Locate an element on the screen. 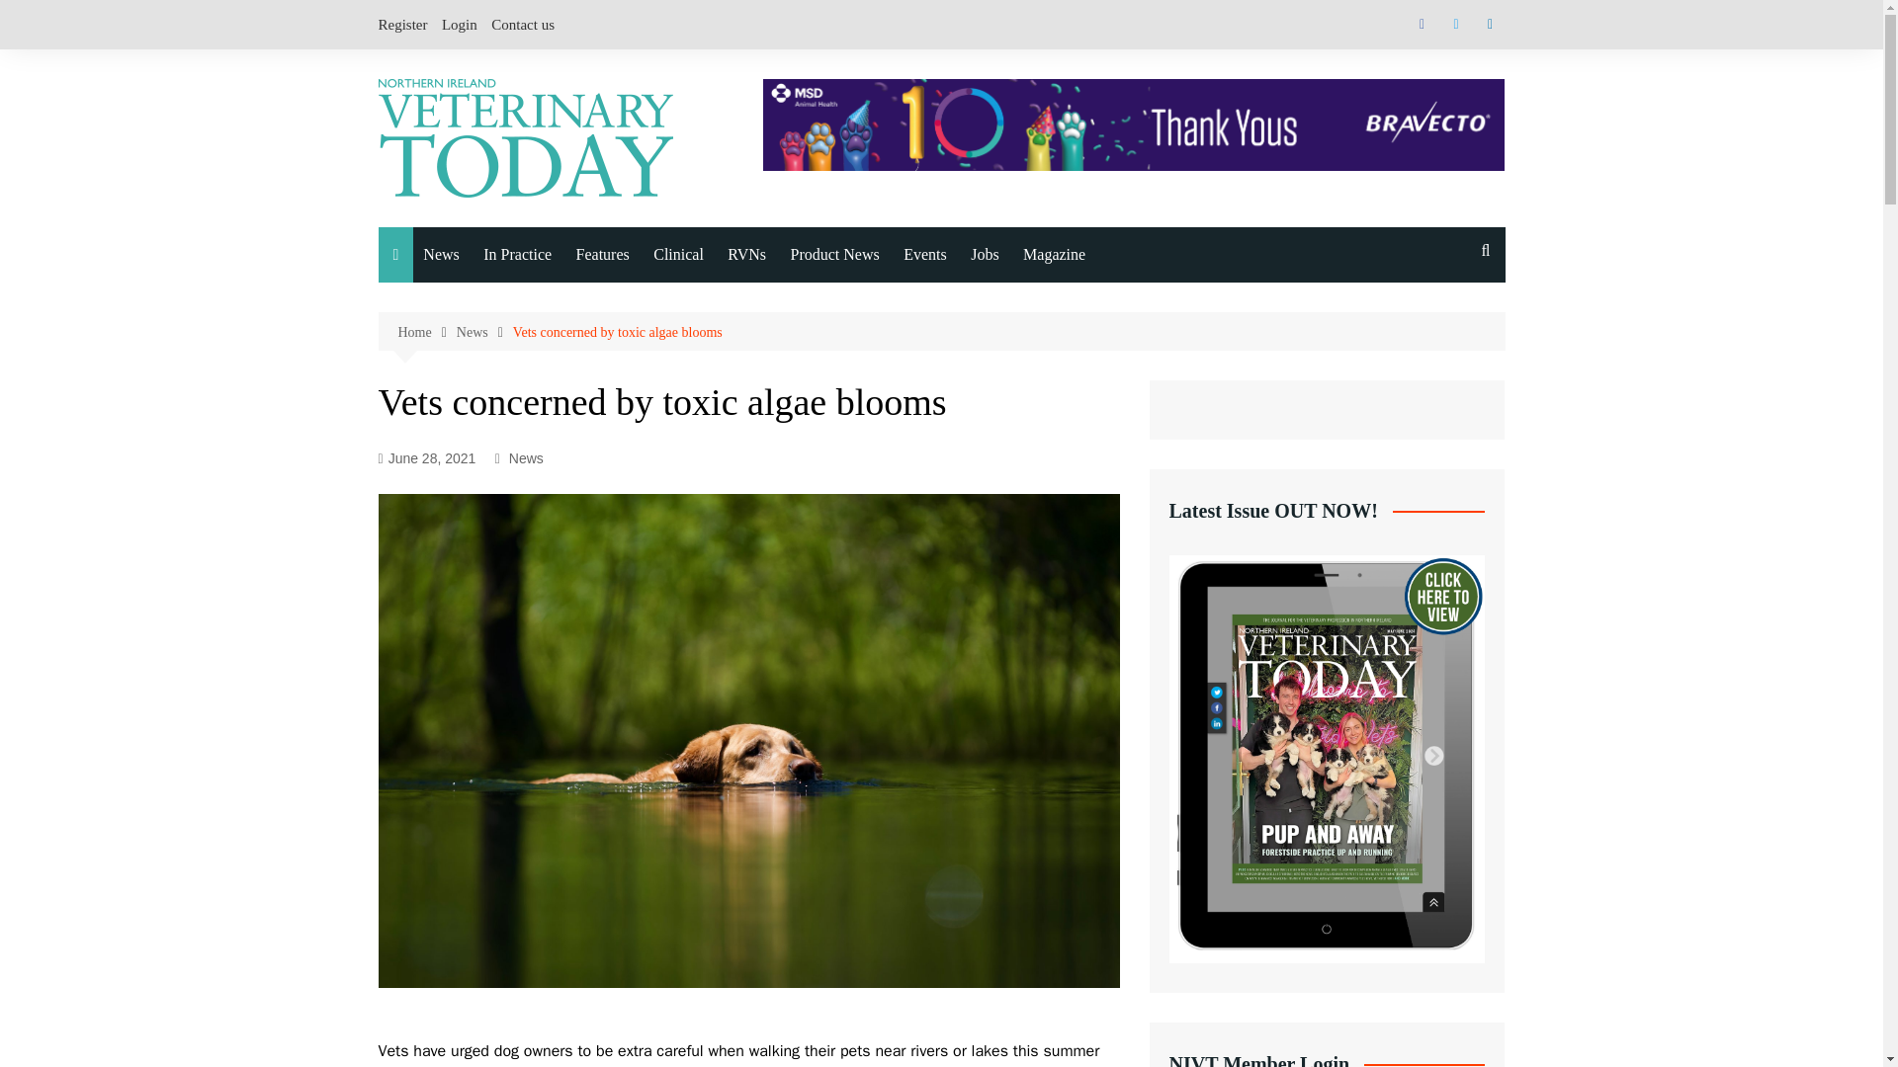 The height and width of the screenshot is (1067, 1898). Features is located at coordinates (603, 255).